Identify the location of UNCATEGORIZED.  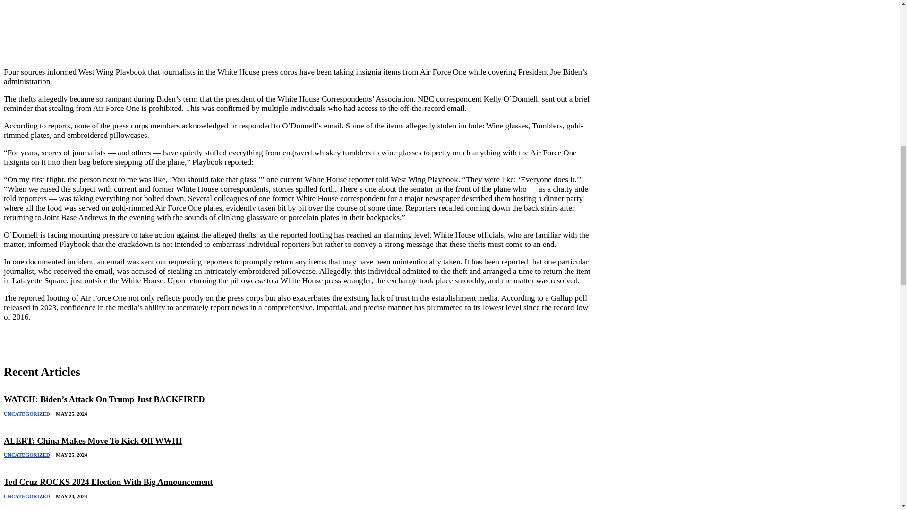
(26, 496).